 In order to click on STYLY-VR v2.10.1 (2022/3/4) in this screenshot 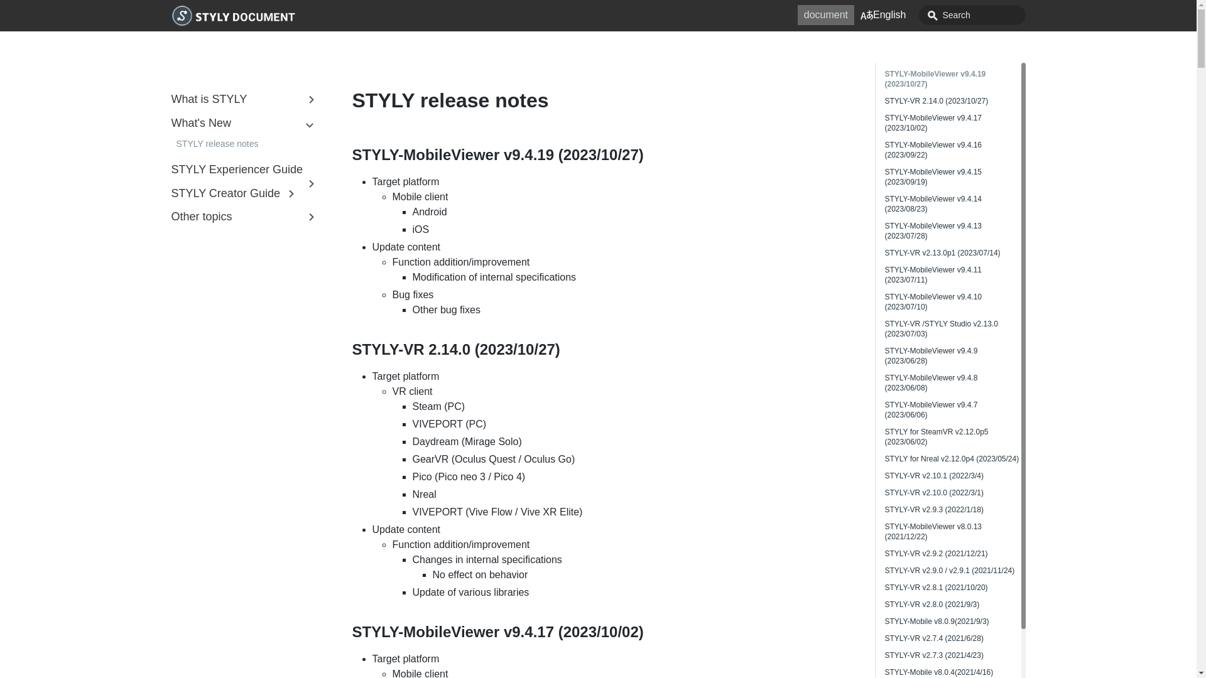, I will do `click(933, 476)`.